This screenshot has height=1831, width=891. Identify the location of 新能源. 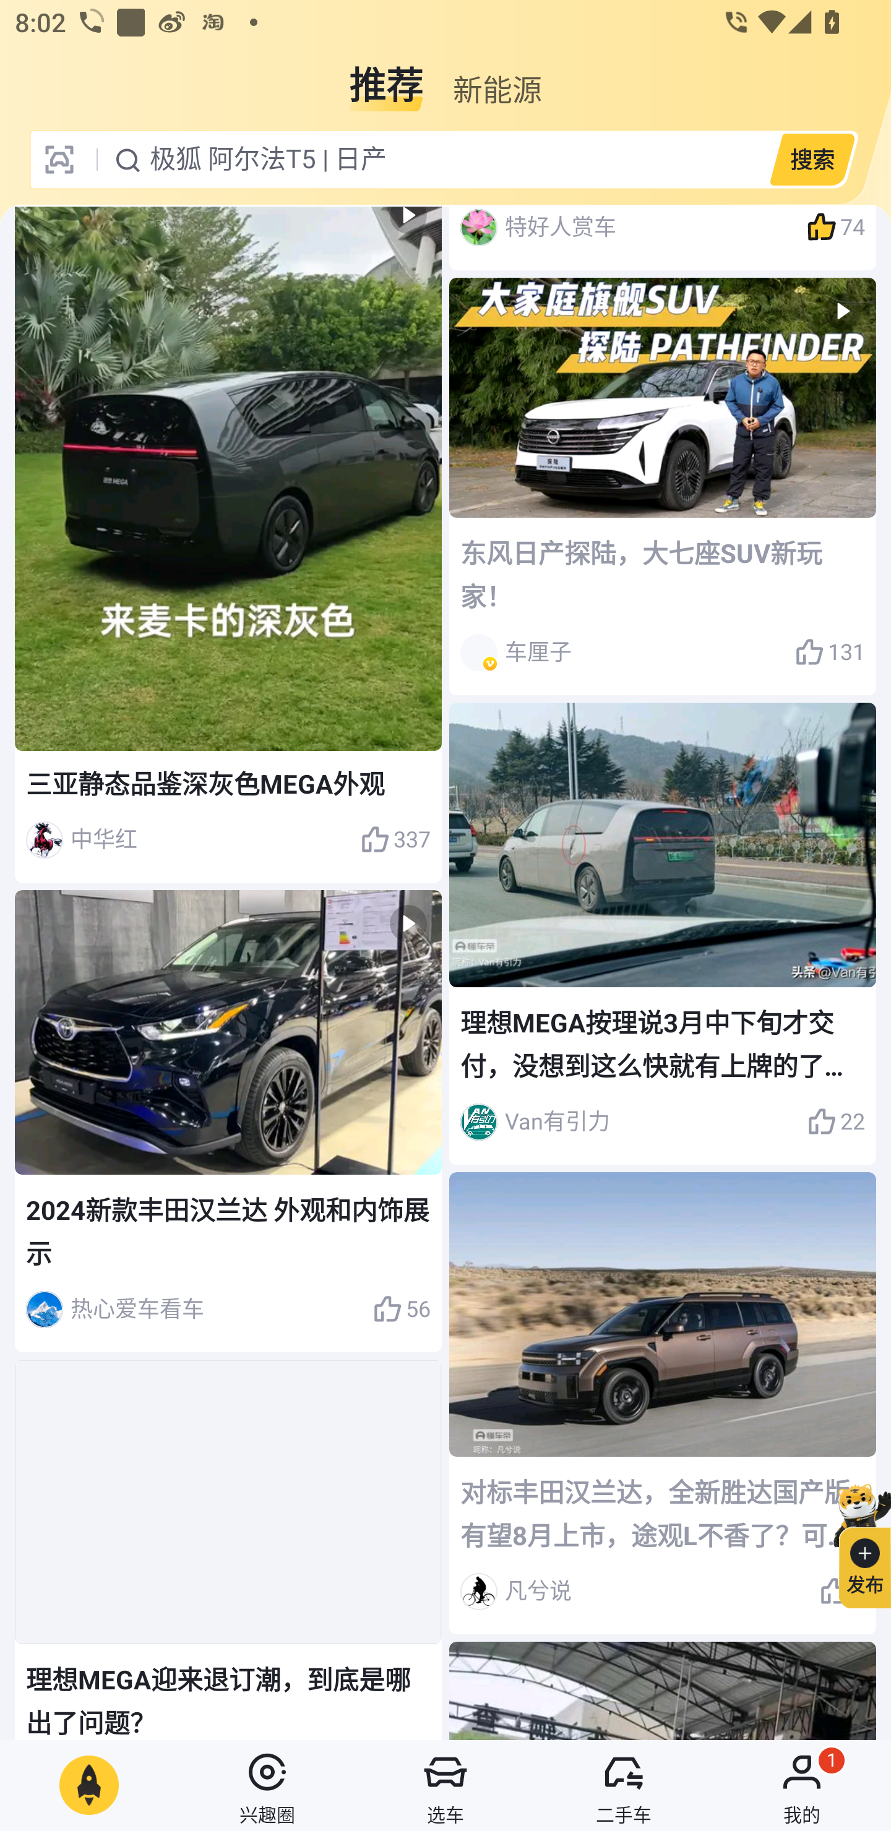
(497, 77).